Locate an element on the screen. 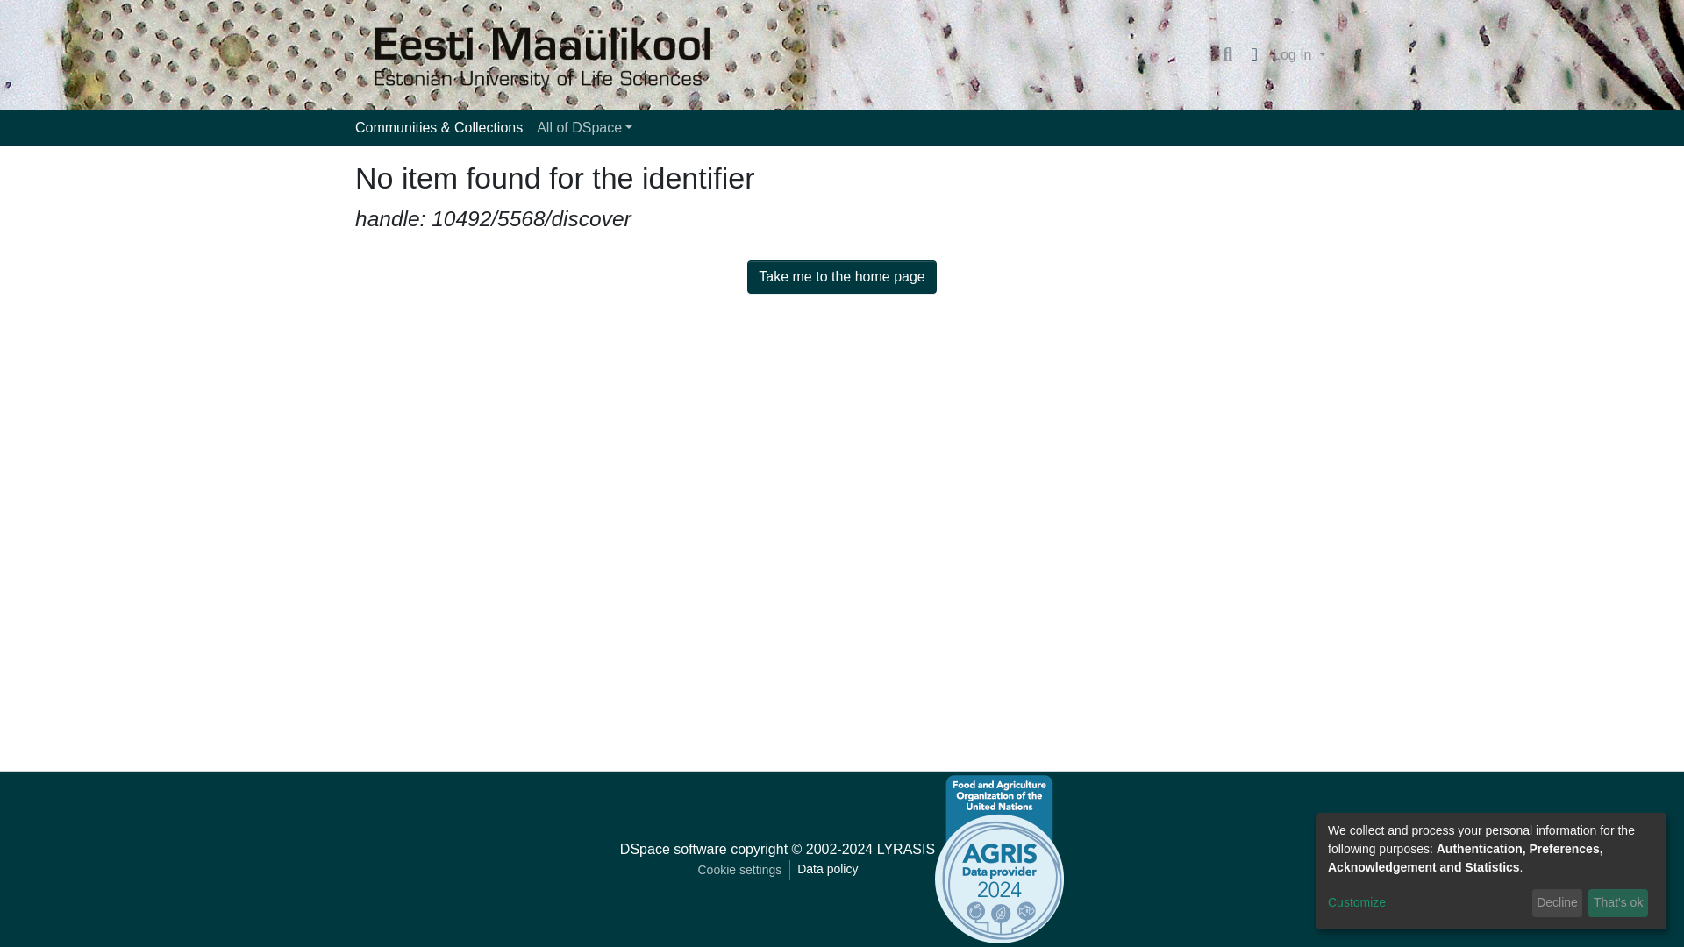 This screenshot has height=947, width=1684. Decline is located at coordinates (1558, 903).